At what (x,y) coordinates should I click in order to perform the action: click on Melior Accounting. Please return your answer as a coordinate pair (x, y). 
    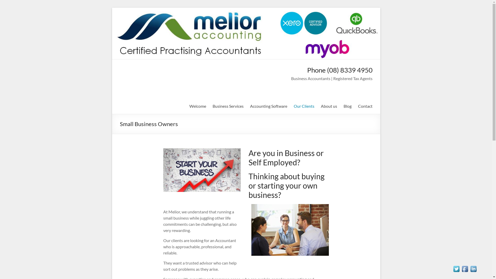
    Looking at the image, I should click on (142, 75).